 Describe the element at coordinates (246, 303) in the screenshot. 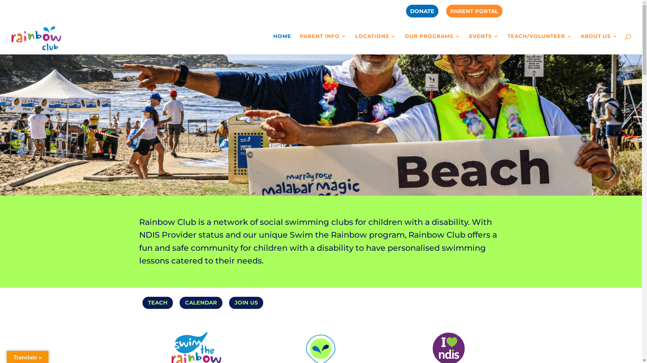

I see `JOIN US` at that location.